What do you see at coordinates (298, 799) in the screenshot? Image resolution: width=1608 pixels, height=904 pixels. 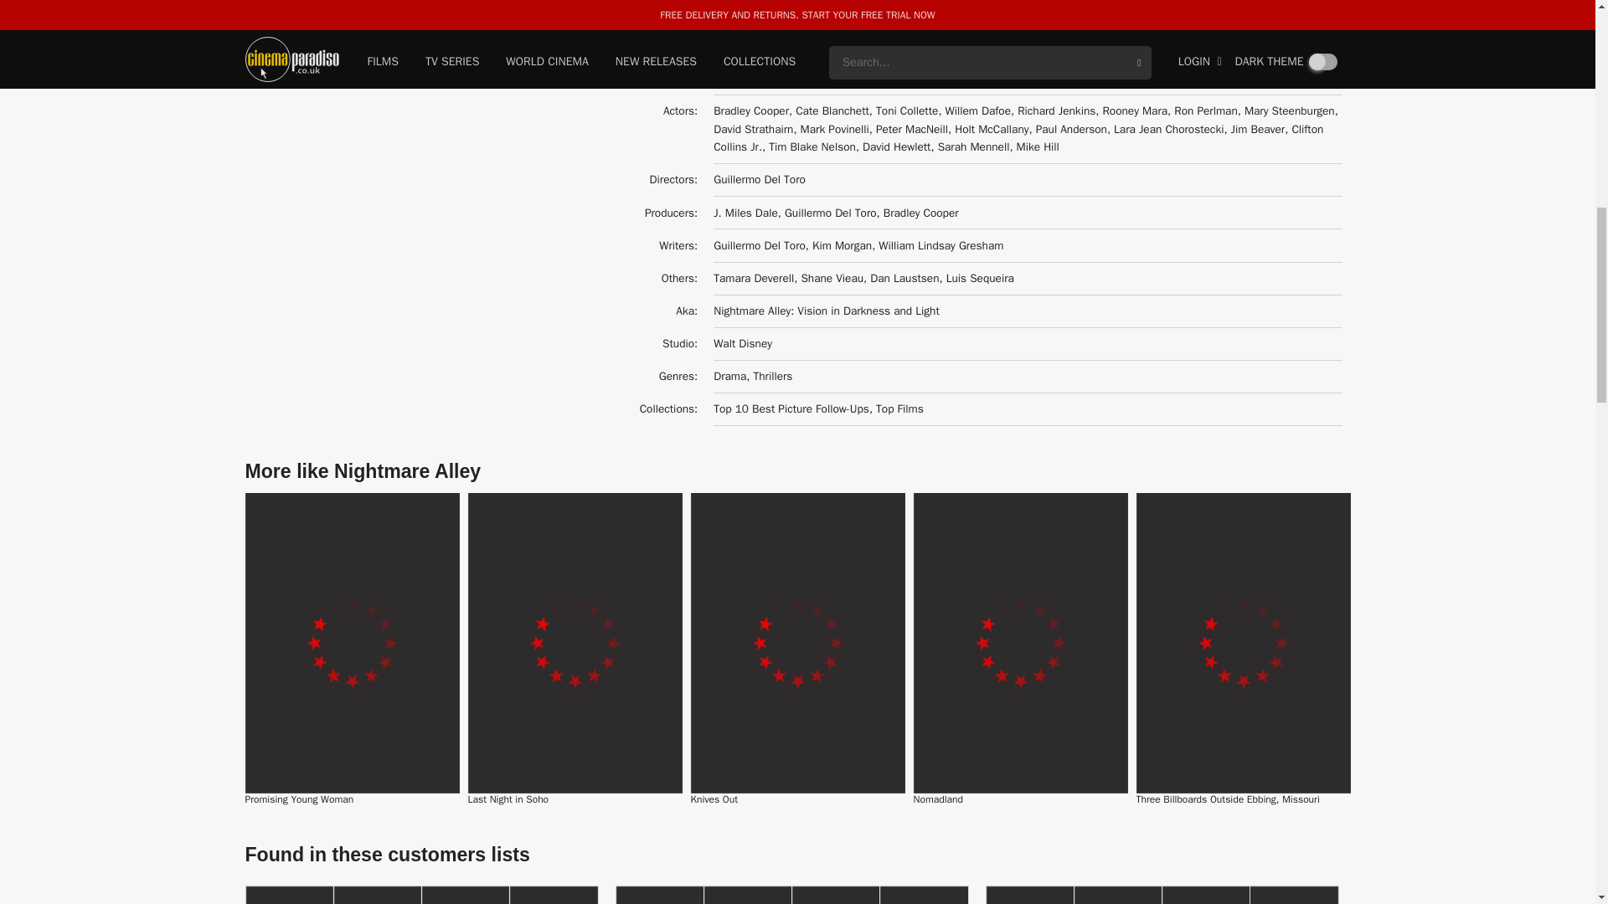 I see `Promising Young Woman` at bounding box center [298, 799].